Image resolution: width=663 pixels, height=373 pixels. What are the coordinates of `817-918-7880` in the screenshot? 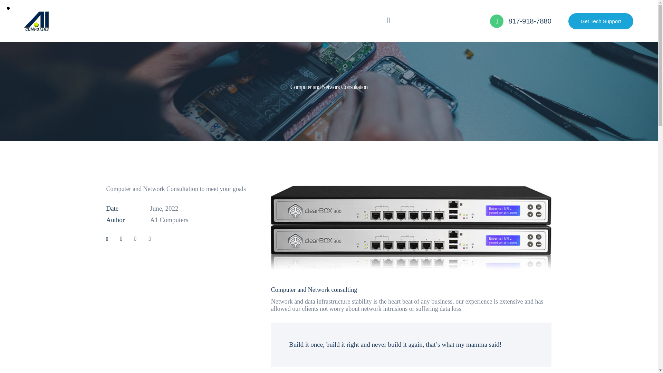 It's located at (521, 21).